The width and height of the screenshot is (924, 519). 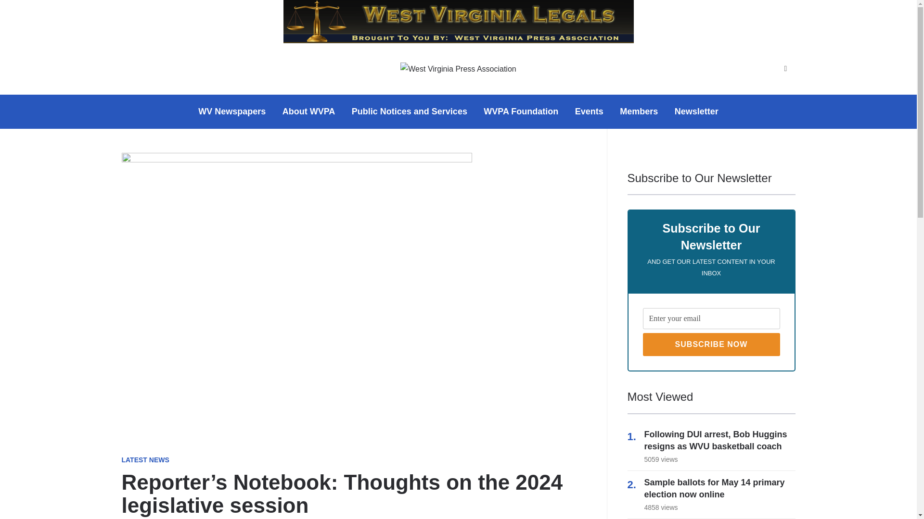 I want to click on Search, so click(x=785, y=69).